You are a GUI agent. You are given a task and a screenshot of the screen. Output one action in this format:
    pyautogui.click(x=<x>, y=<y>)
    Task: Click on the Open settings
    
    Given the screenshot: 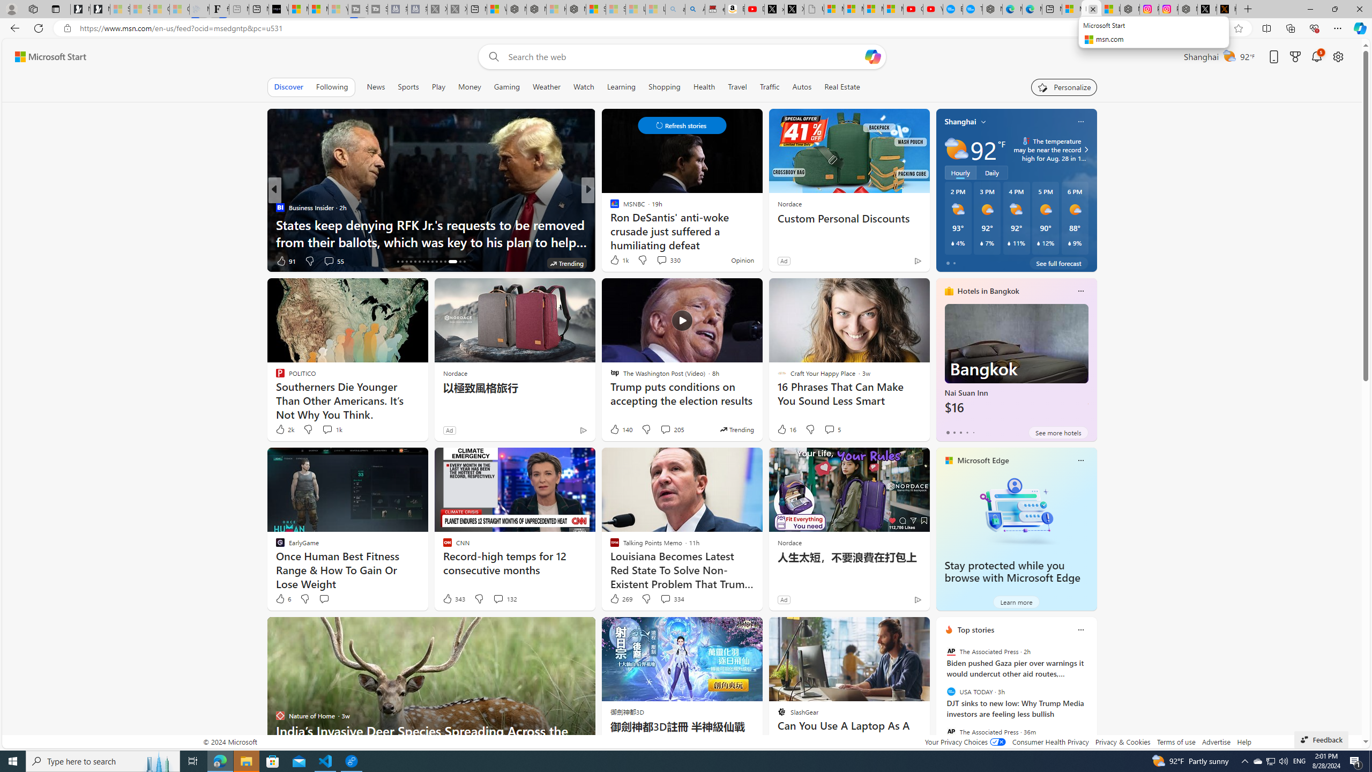 What is the action you would take?
    pyautogui.click(x=1338, y=57)
    